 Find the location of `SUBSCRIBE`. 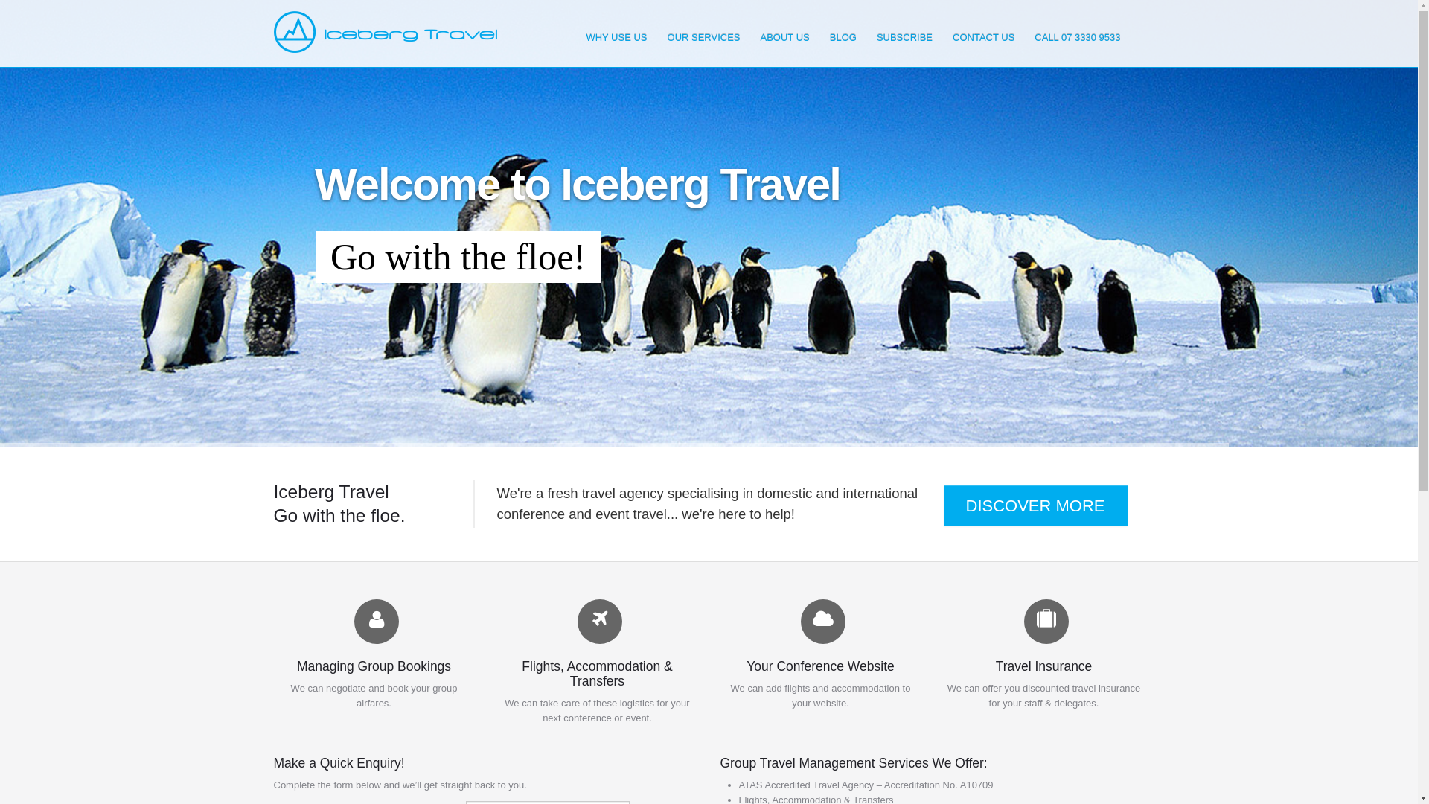

SUBSCRIBE is located at coordinates (905, 38).